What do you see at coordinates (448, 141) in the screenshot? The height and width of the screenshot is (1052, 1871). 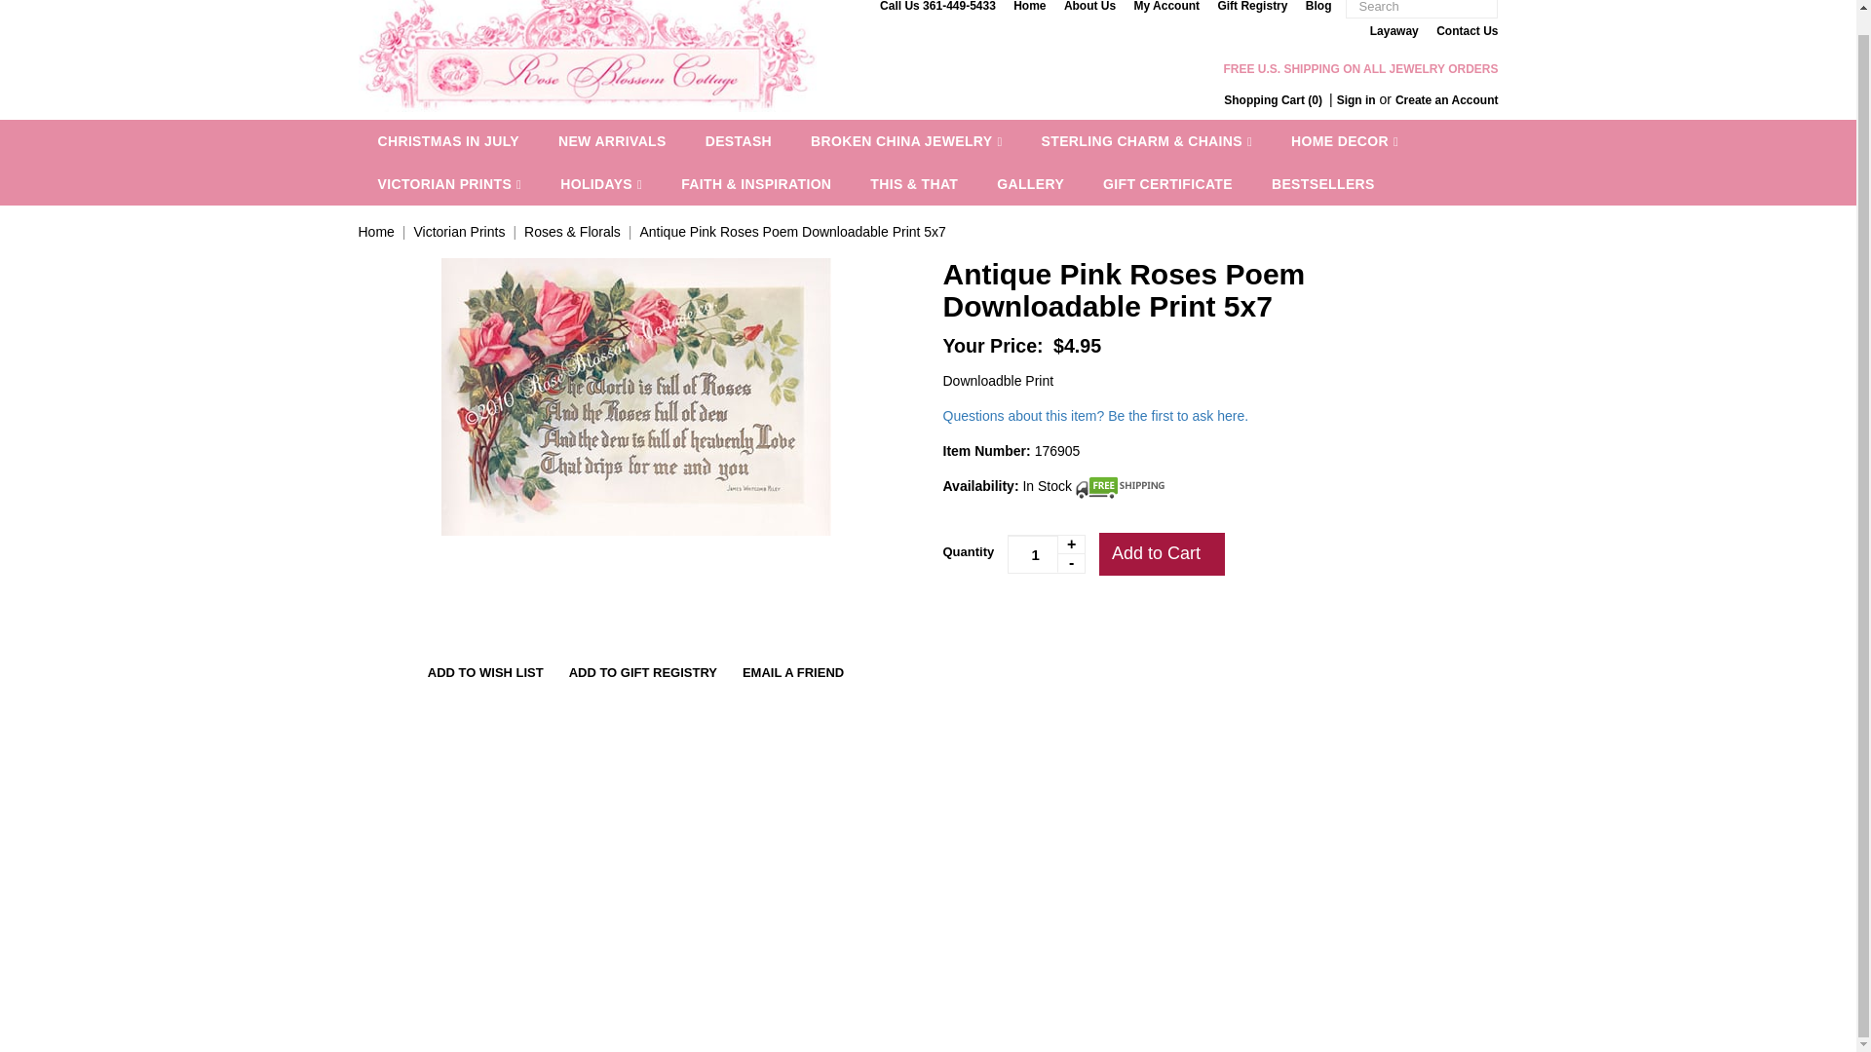 I see `CHRISTMAS IN JULY` at bounding box center [448, 141].